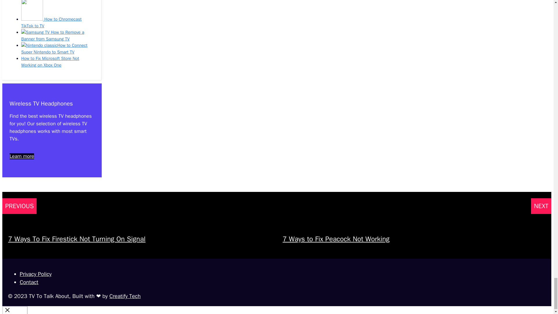 This screenshot has width=558, height=314. What do you see at coordinates (50, 62) in the screenshot?
I see `How to Fix Microsoft Store Not Working on Xbox One` at bounding box center [50, 62].